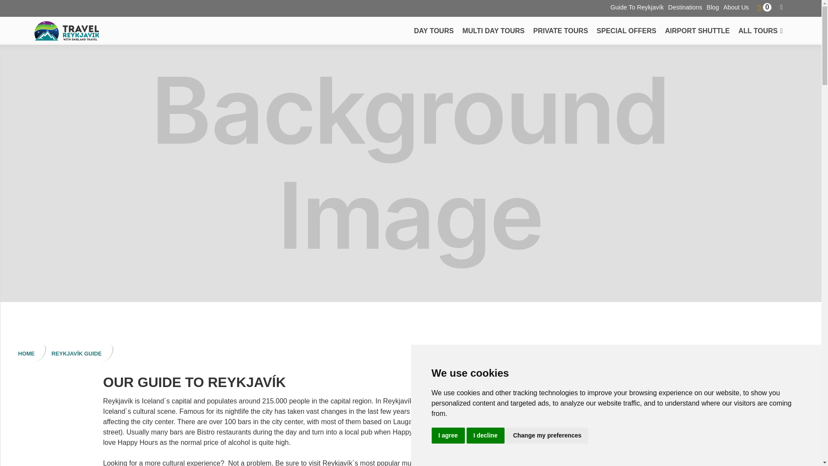 The width and height of the screenshot is (828, 466). Describe the element at coordinates (737, 7) in the screenshot. I see `About Us` at that location.